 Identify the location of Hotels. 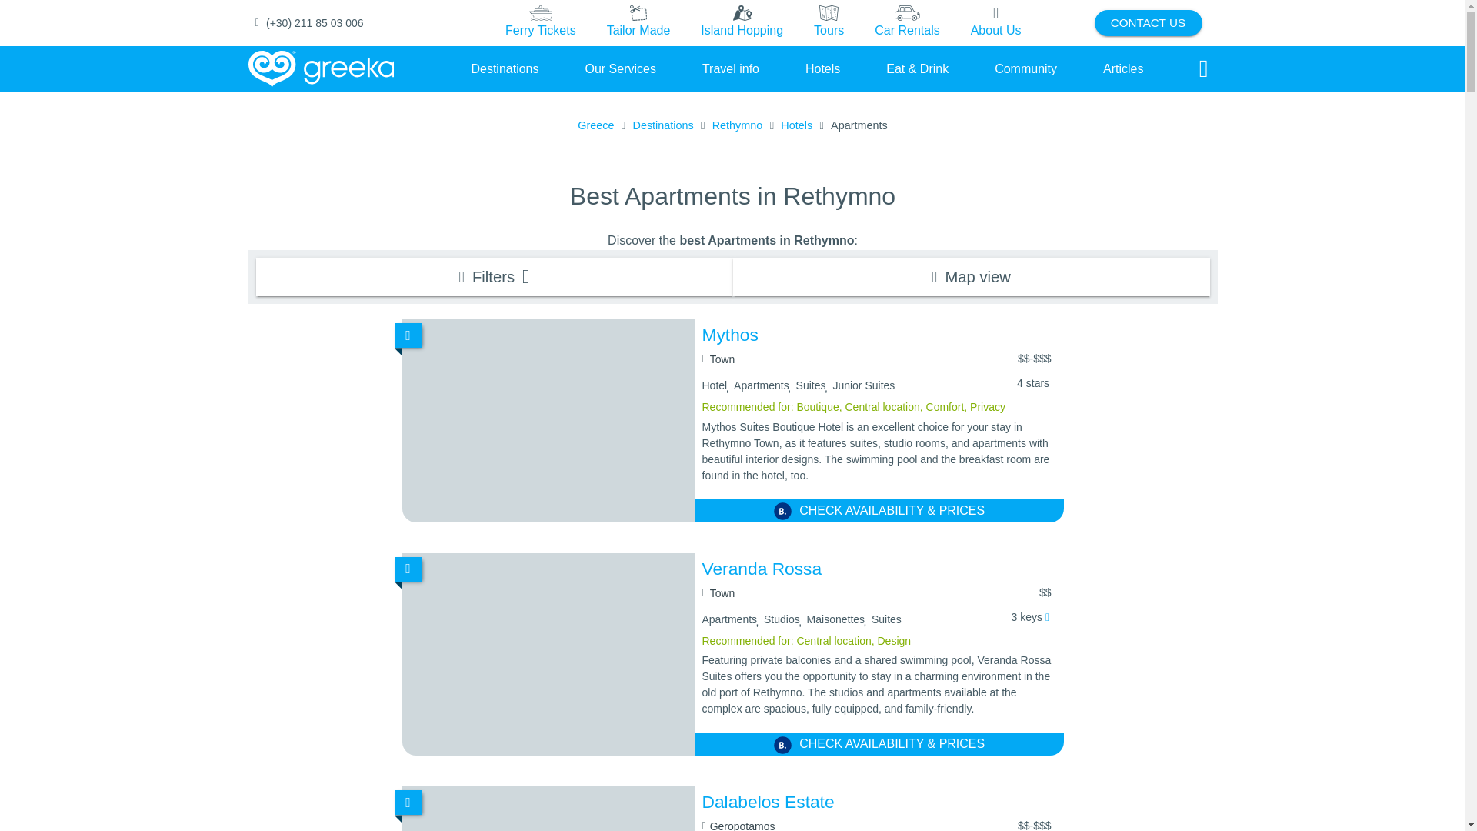
(822, 68).